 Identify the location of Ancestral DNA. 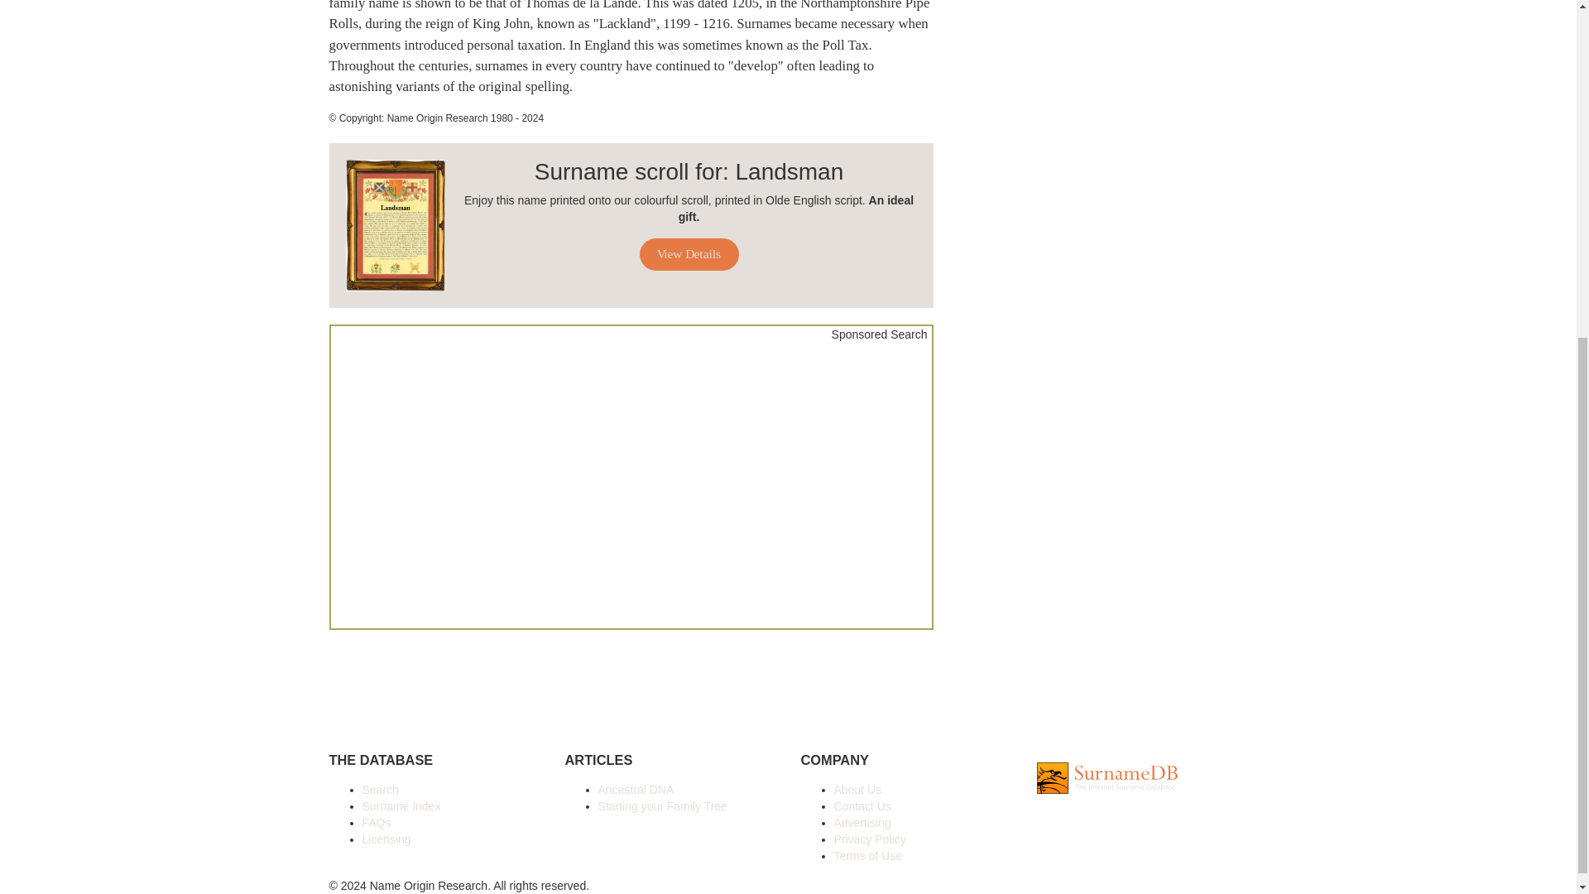
(636, 790).